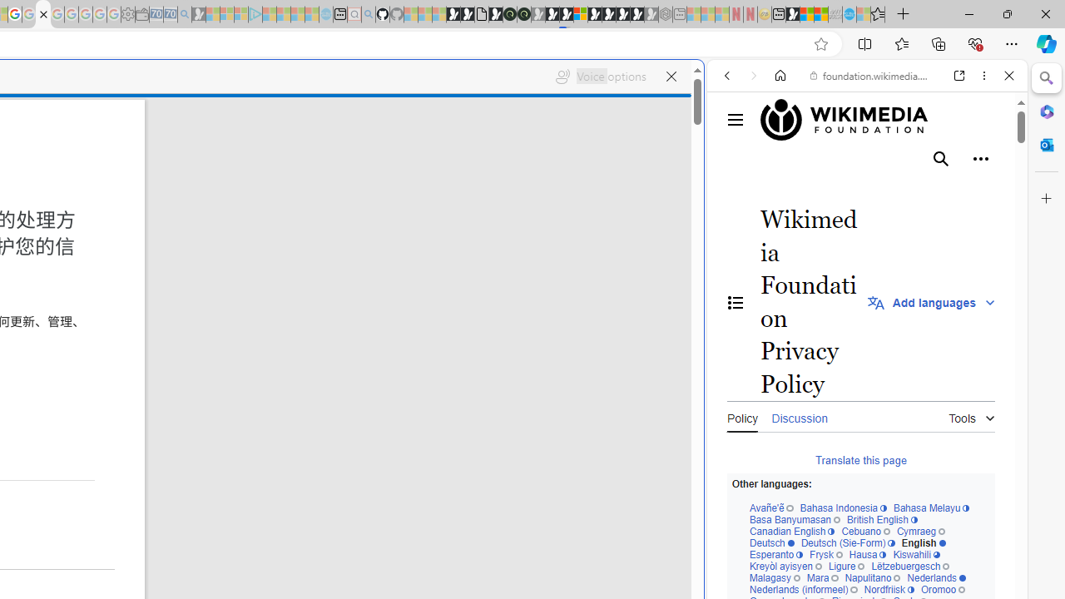  Describe the element at coordinates (923, 542) in the screenshot. I see `English` at that location.